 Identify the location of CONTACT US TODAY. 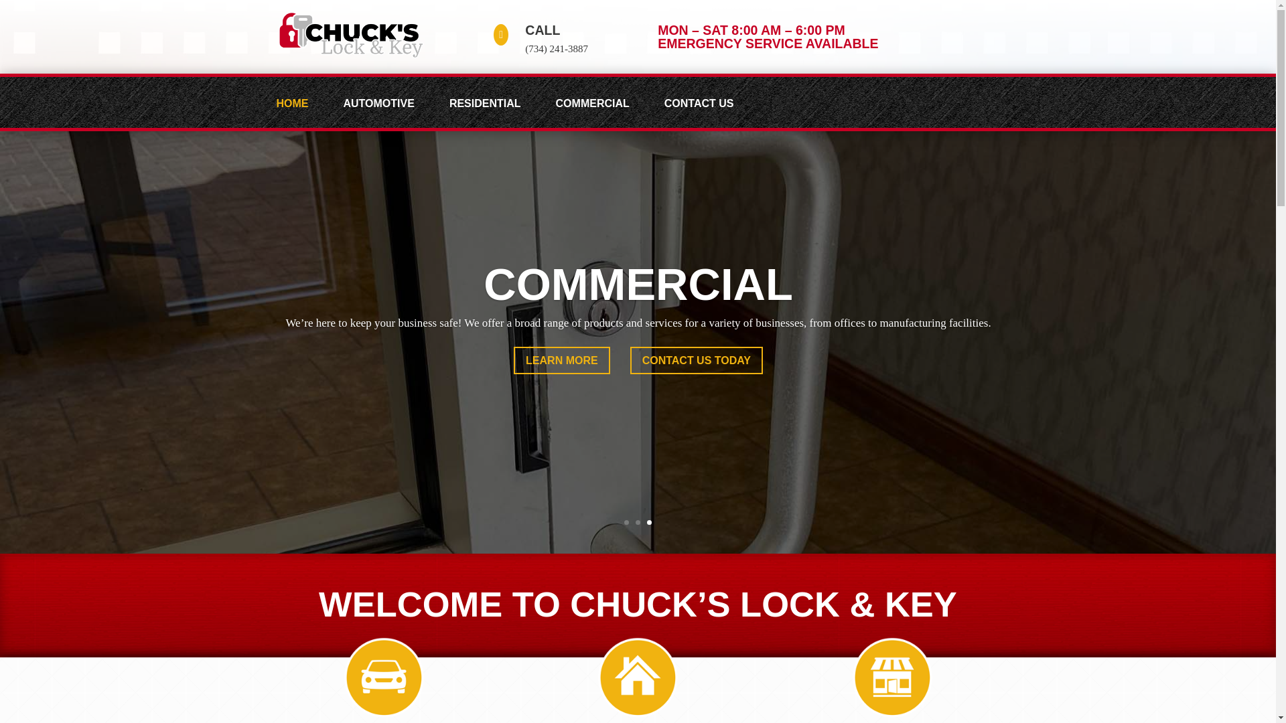
(696, 403).